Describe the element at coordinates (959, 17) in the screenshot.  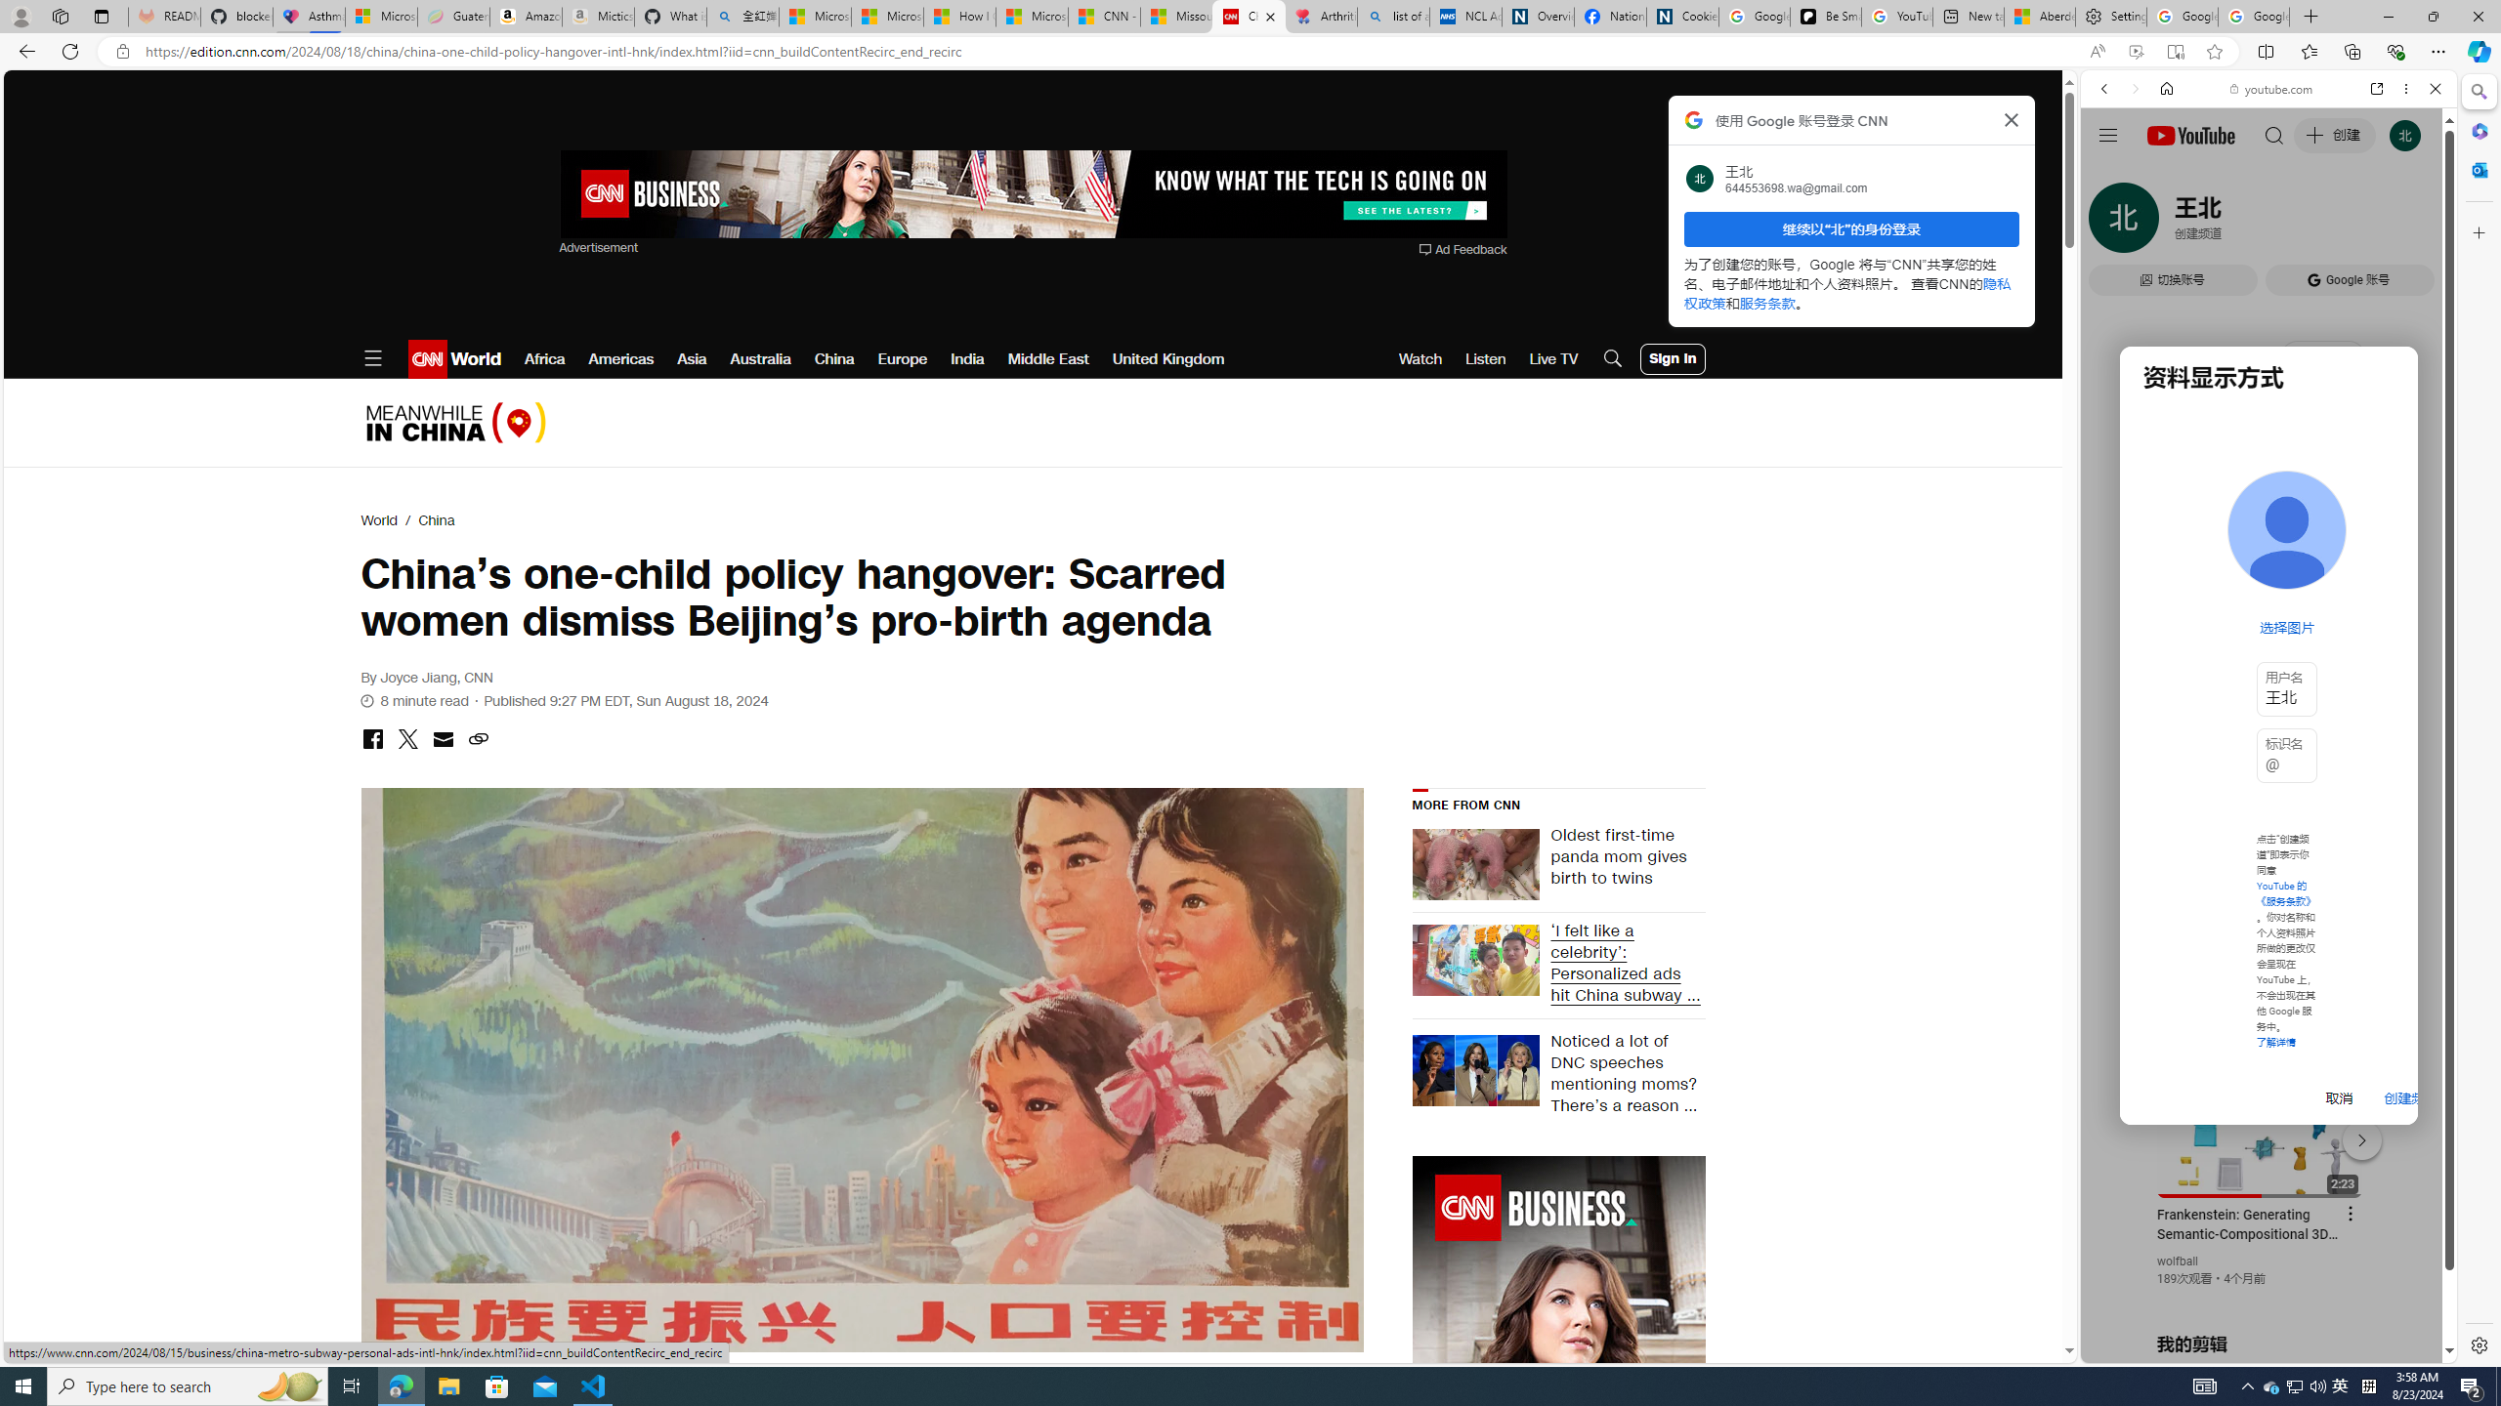
I see `How I Got Rid of Microsoft Edge's Unnecessary Features` at that location.